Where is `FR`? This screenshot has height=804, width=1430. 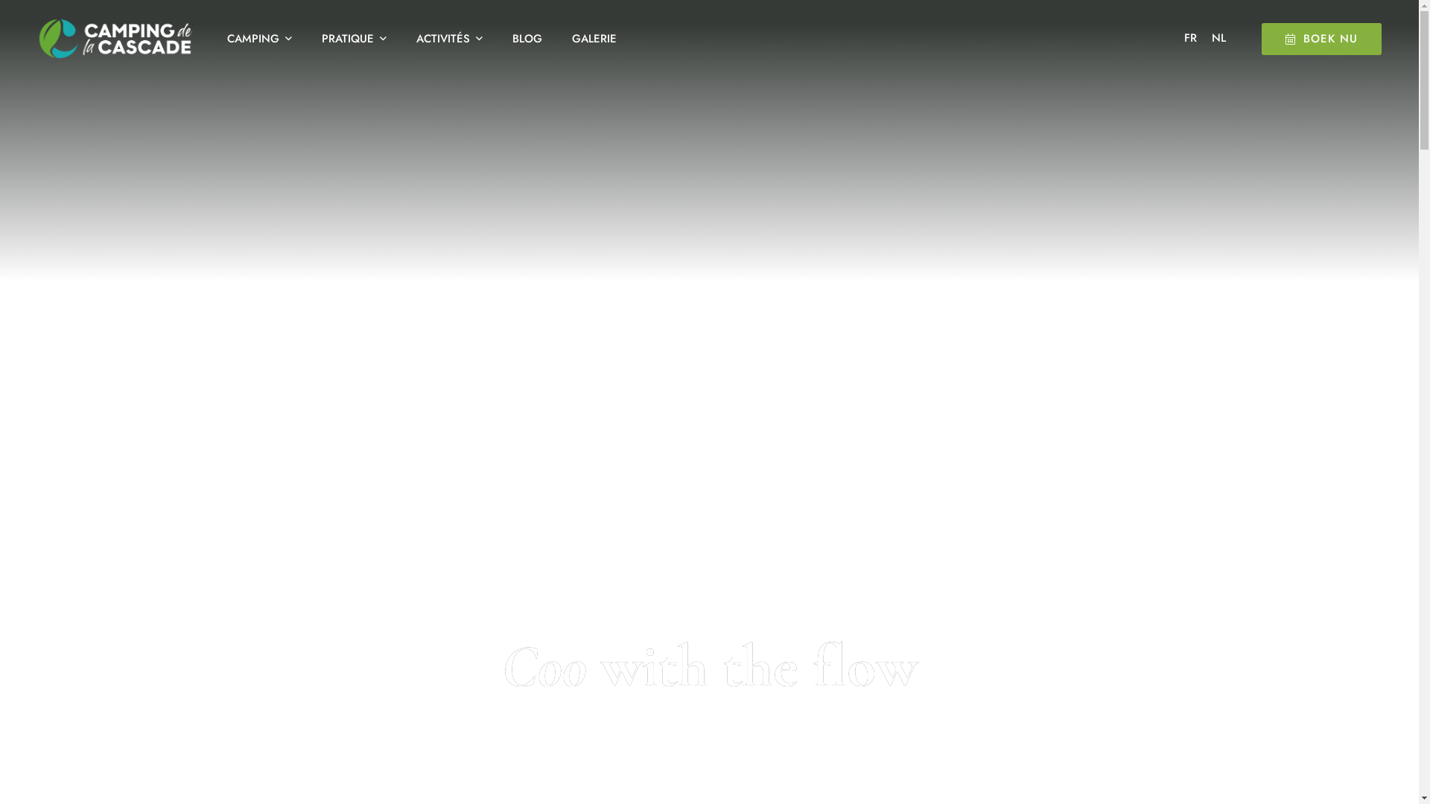
FR is located at coordinates (1190, 39).